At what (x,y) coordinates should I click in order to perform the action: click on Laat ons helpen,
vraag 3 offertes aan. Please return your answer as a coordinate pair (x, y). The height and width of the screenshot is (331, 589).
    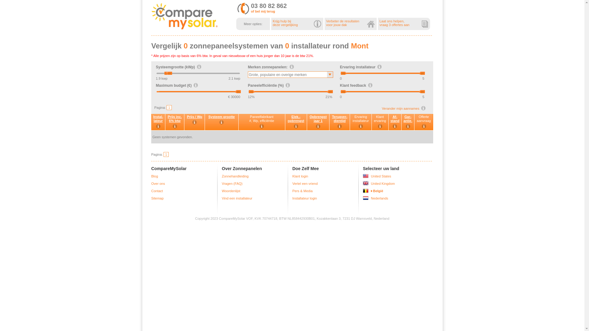
    Looking at the image, I should click on (404, 23).